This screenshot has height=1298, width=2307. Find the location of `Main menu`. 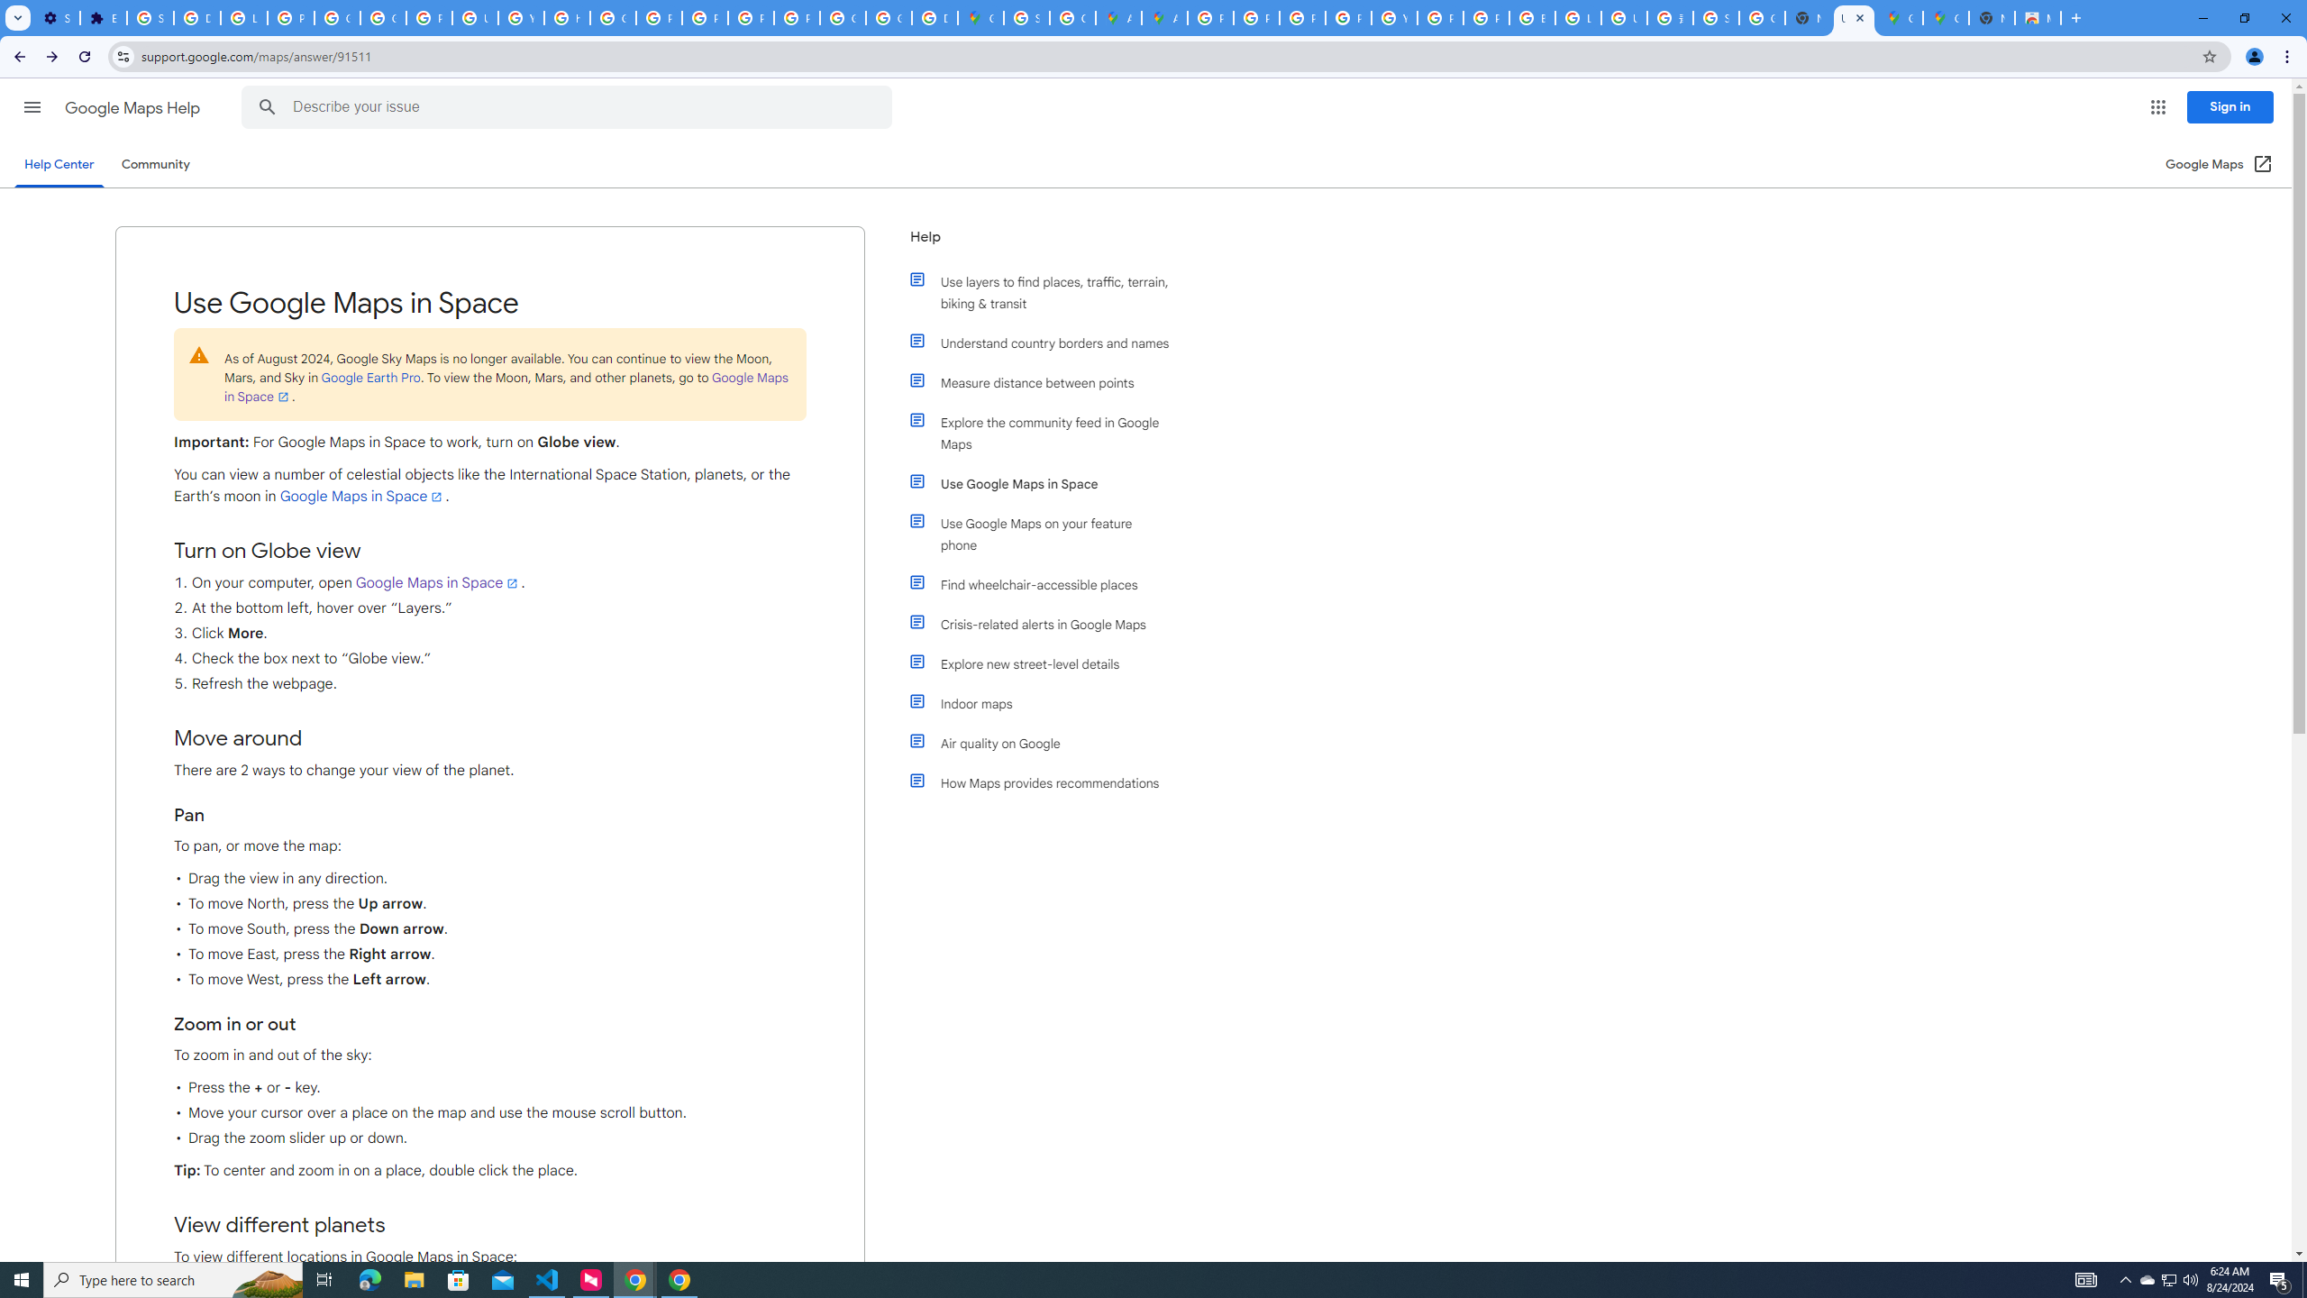

Main menu is located at coordinates (32, 106).